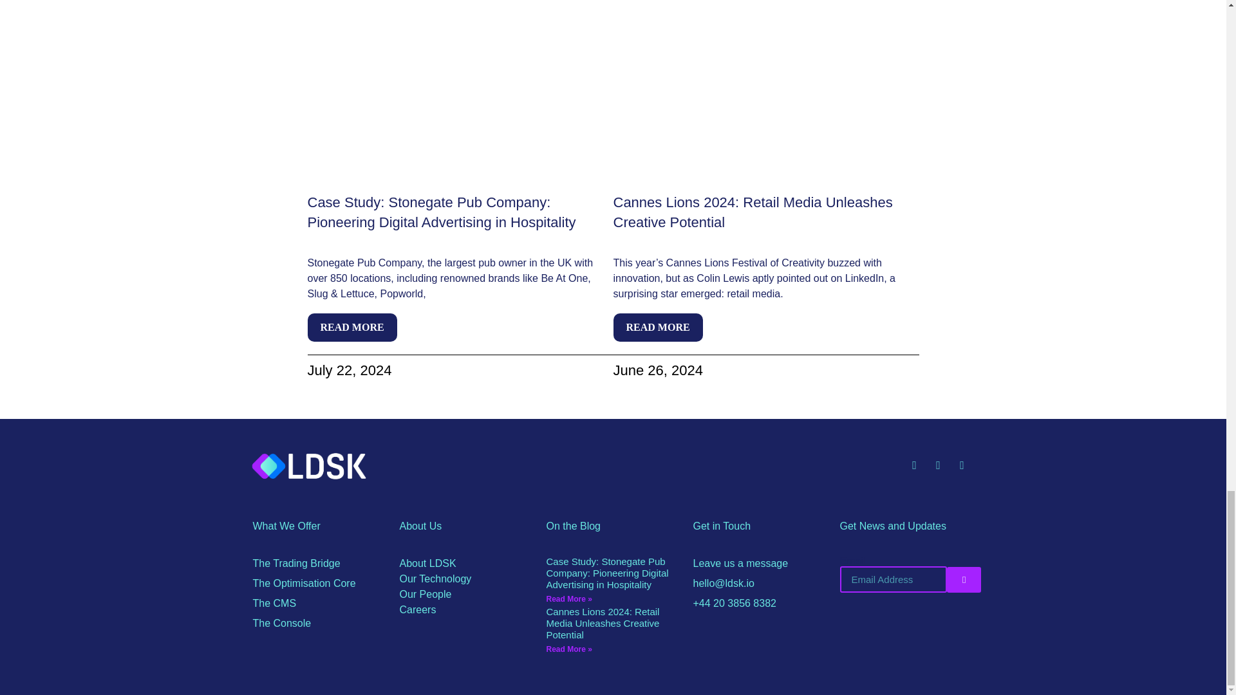  What do you see at coordinates (466, 610) in the screenshot?
I see `Careers` at bounding box center [466, 610].